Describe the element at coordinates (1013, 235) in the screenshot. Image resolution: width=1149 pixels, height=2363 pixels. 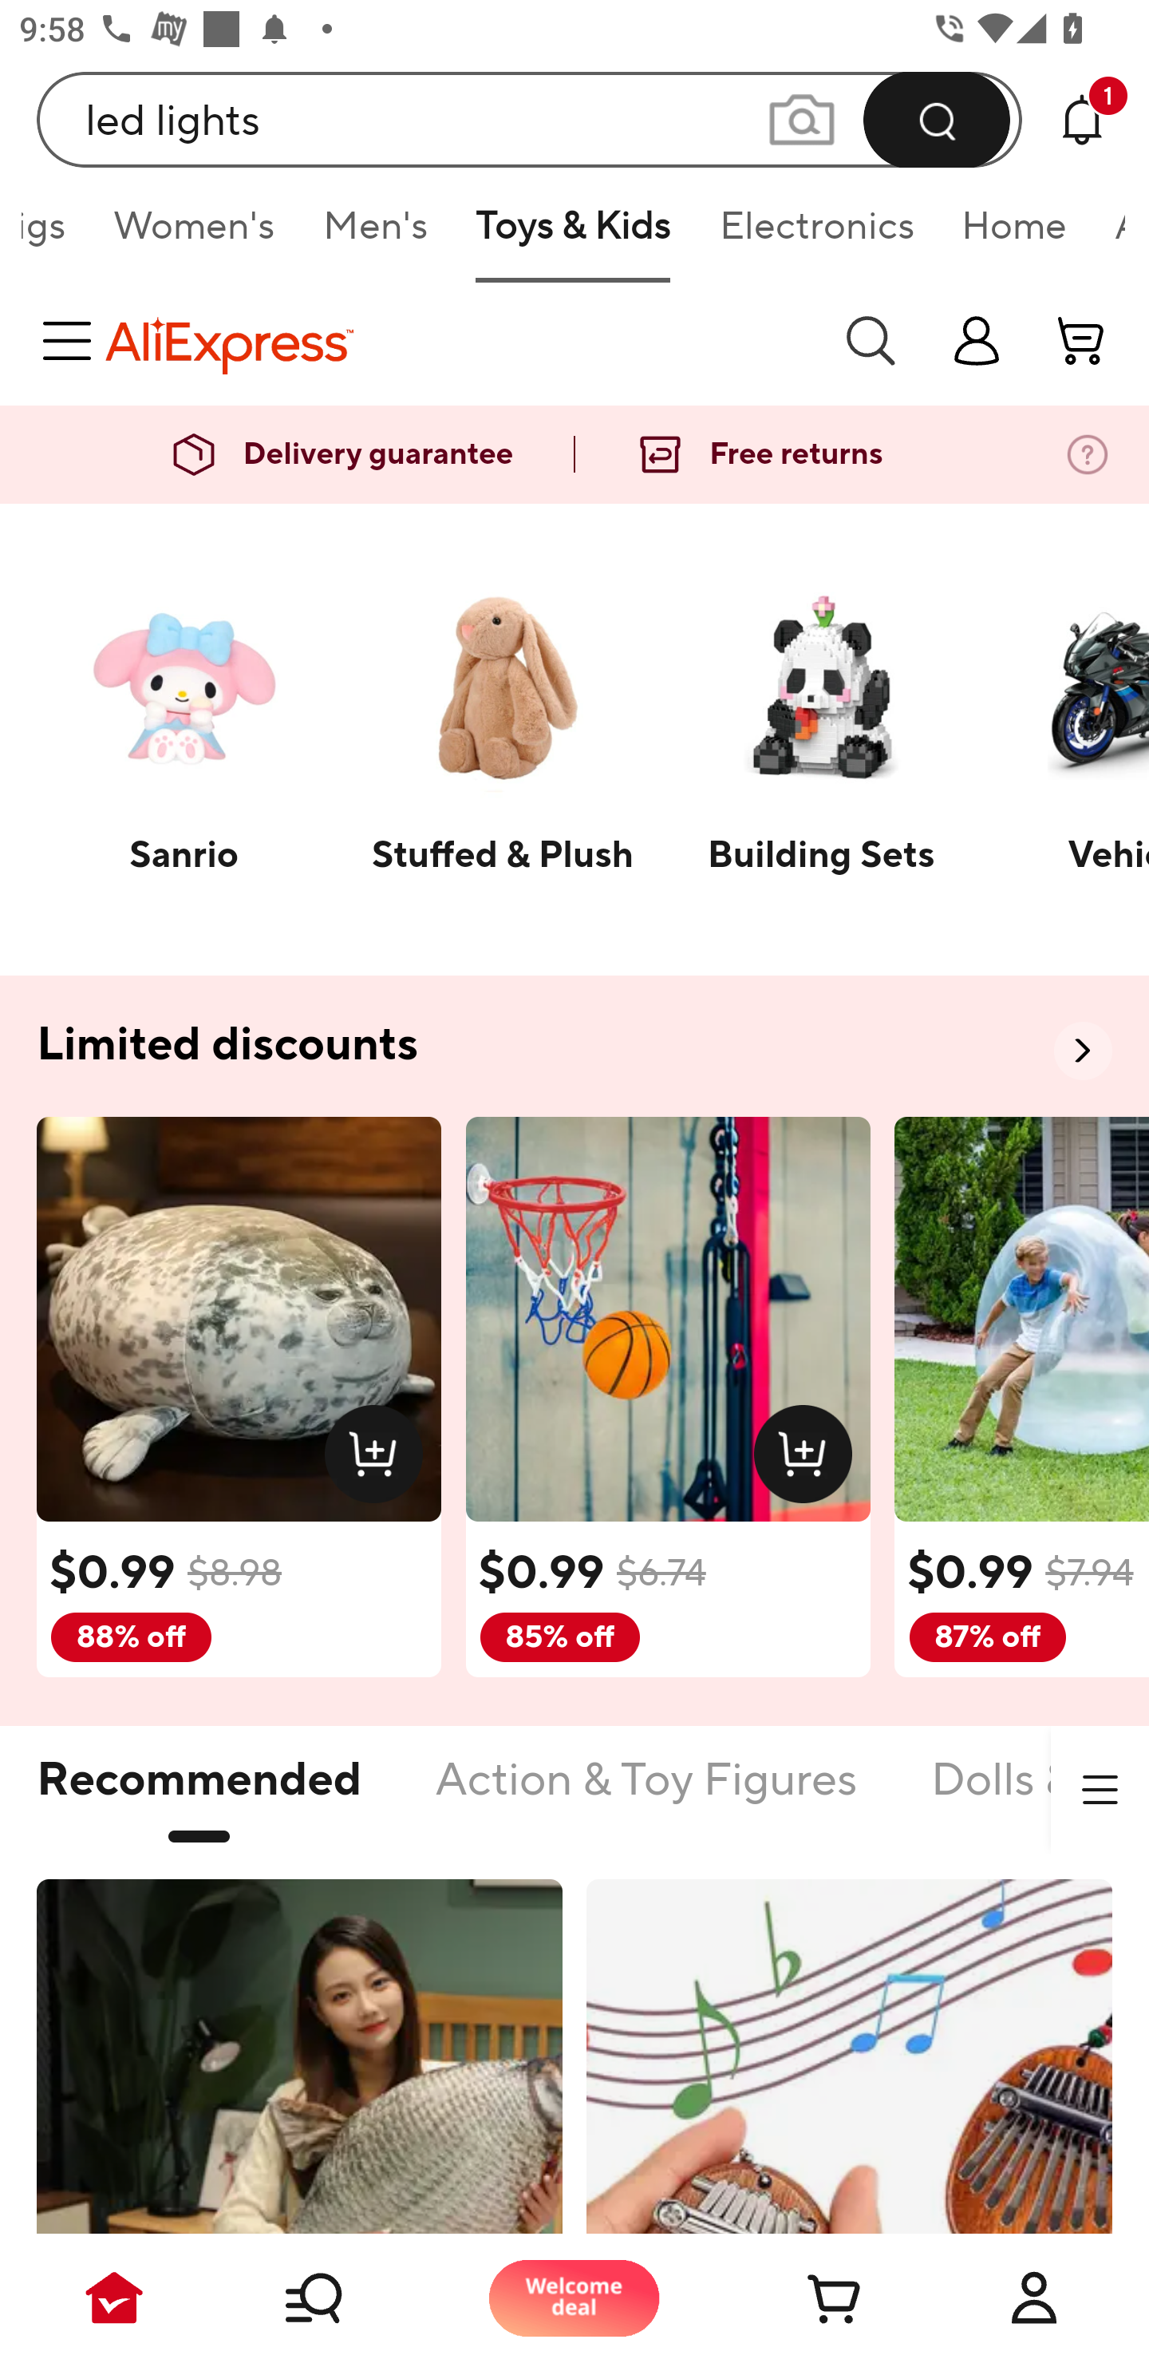
I see `Home` at that location.